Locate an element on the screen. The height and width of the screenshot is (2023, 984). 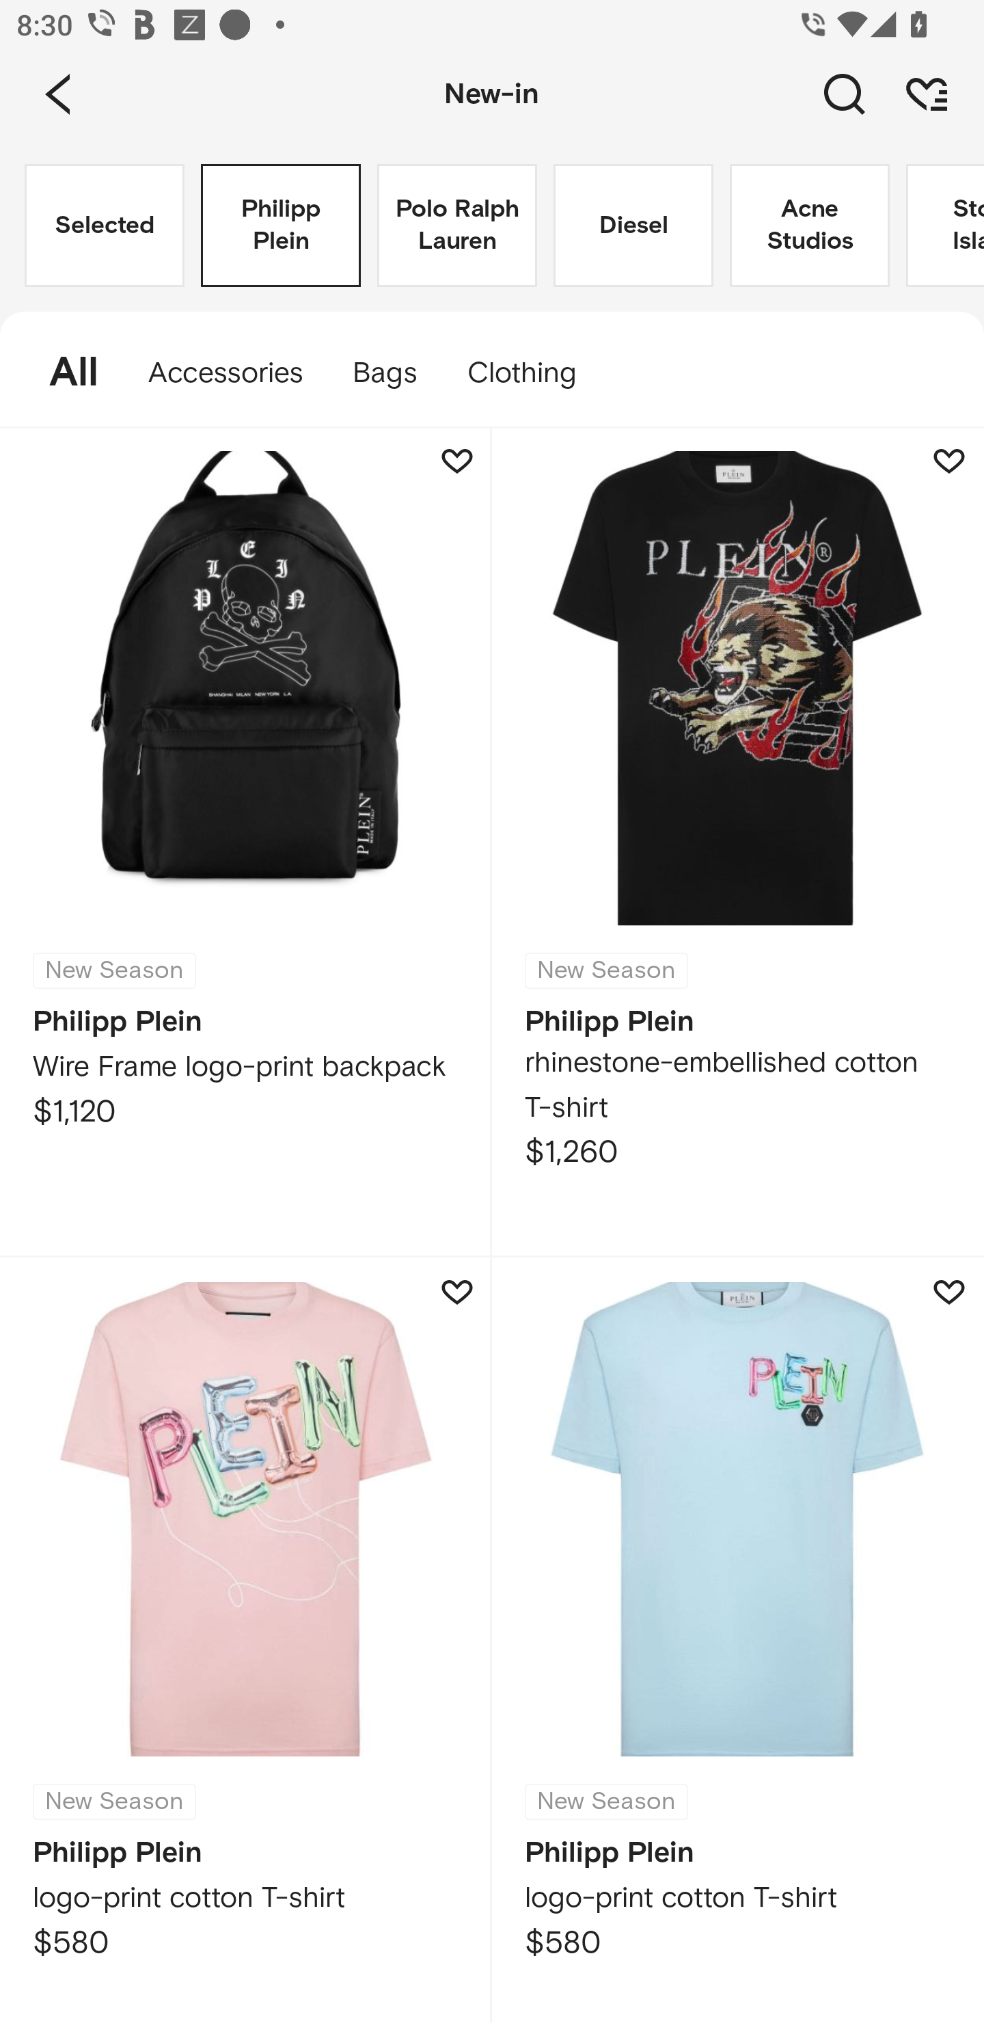
Accessories is located at coordinates (225, 373).